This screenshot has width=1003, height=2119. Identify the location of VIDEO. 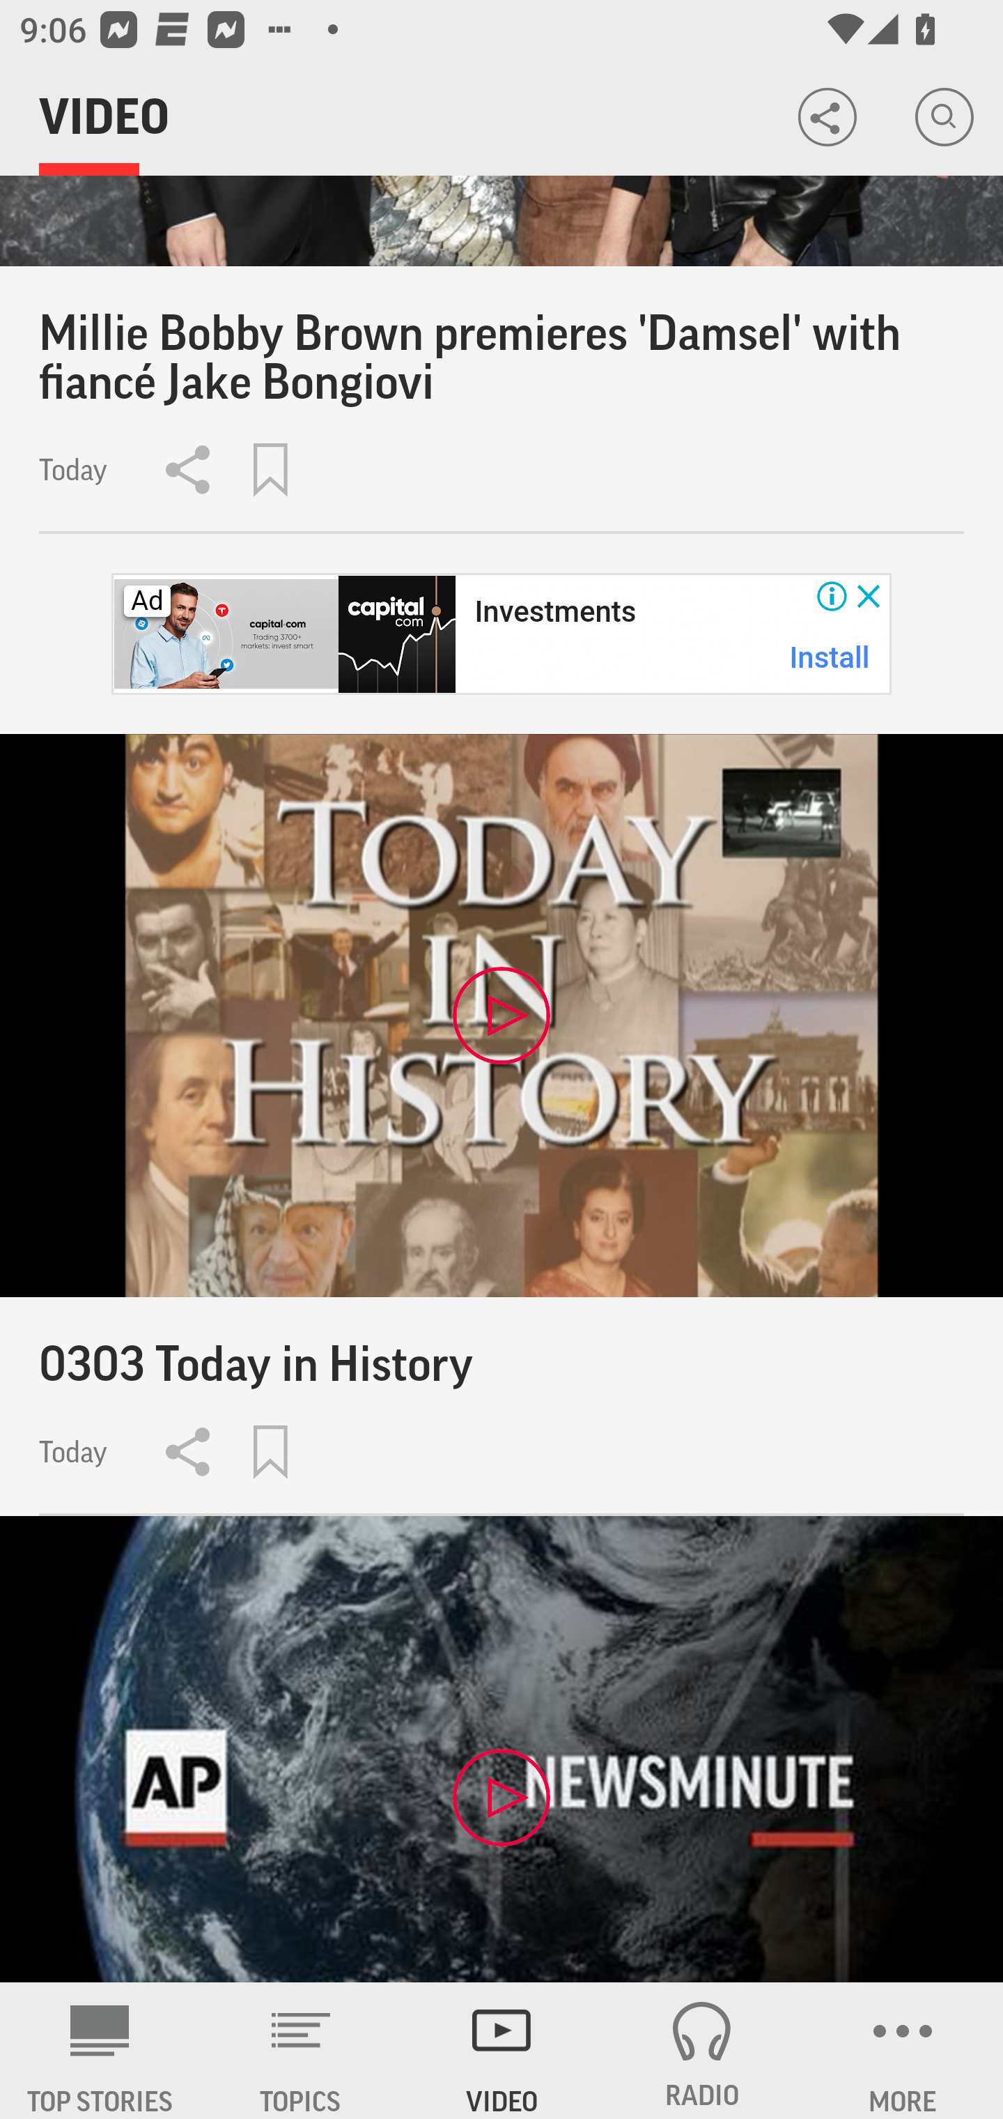
(501, 2051).